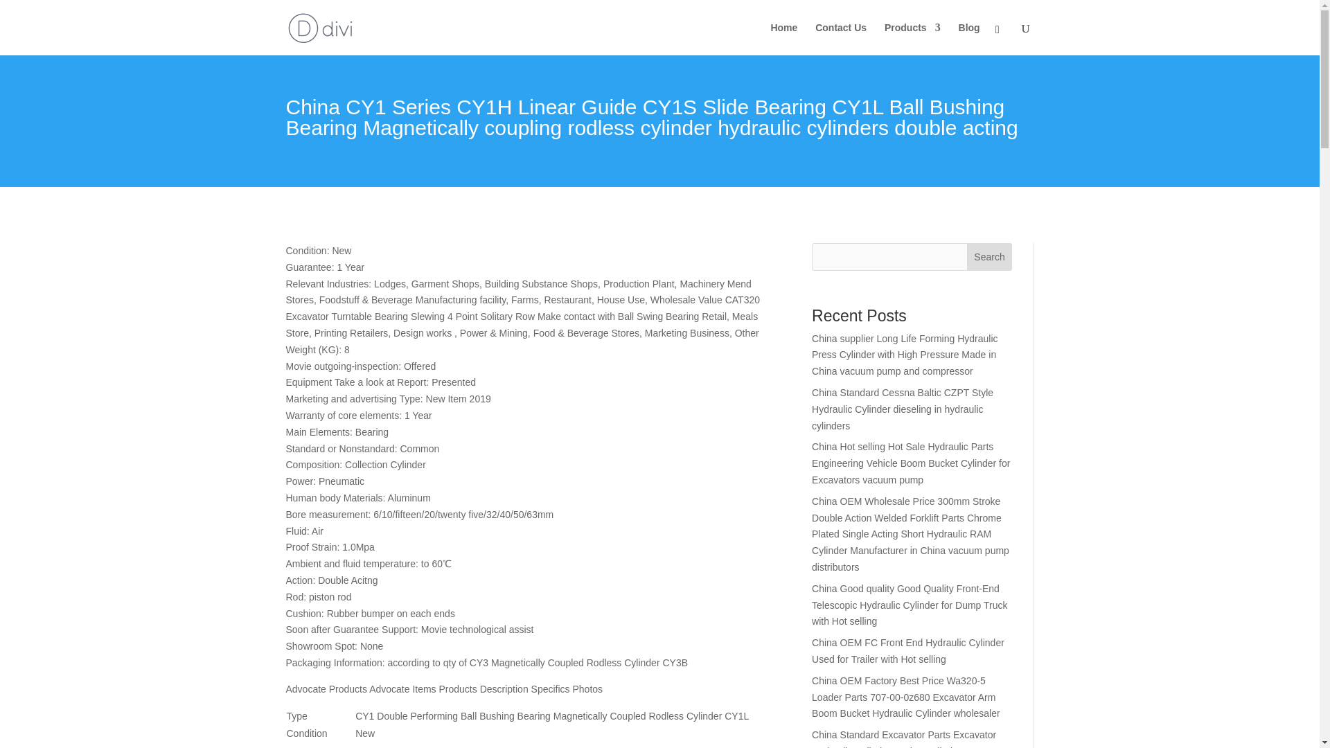 This screenshot has height=748, width=1330. Describe the element at coordinates (912, 39) in the screenshot. I see `Products` at that location.